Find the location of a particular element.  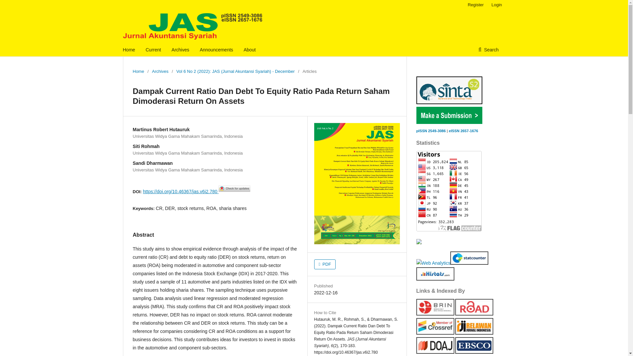

Register is located at coordinates (475, 5).